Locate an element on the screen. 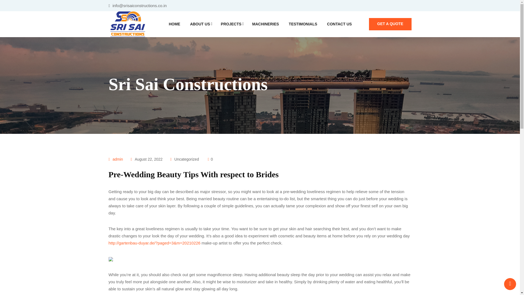 This screenshot has height=295, width=524. MACHINERIES is located at coordinates (265, 24).